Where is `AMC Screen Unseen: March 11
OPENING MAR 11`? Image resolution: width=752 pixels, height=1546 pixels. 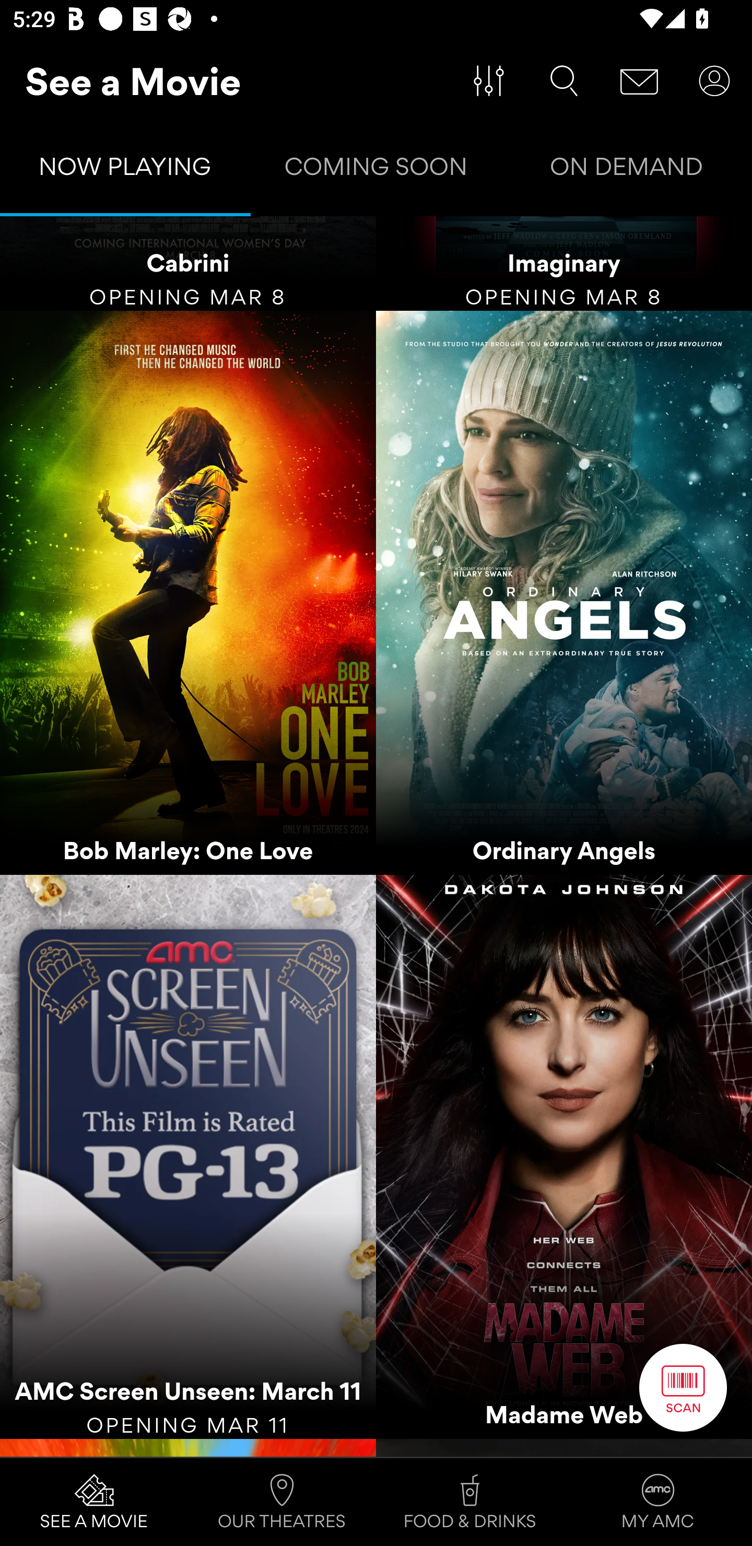 AMC Screen Unseen: March 11
OPENING MAR 11 is located at coordinates (188, 1157).